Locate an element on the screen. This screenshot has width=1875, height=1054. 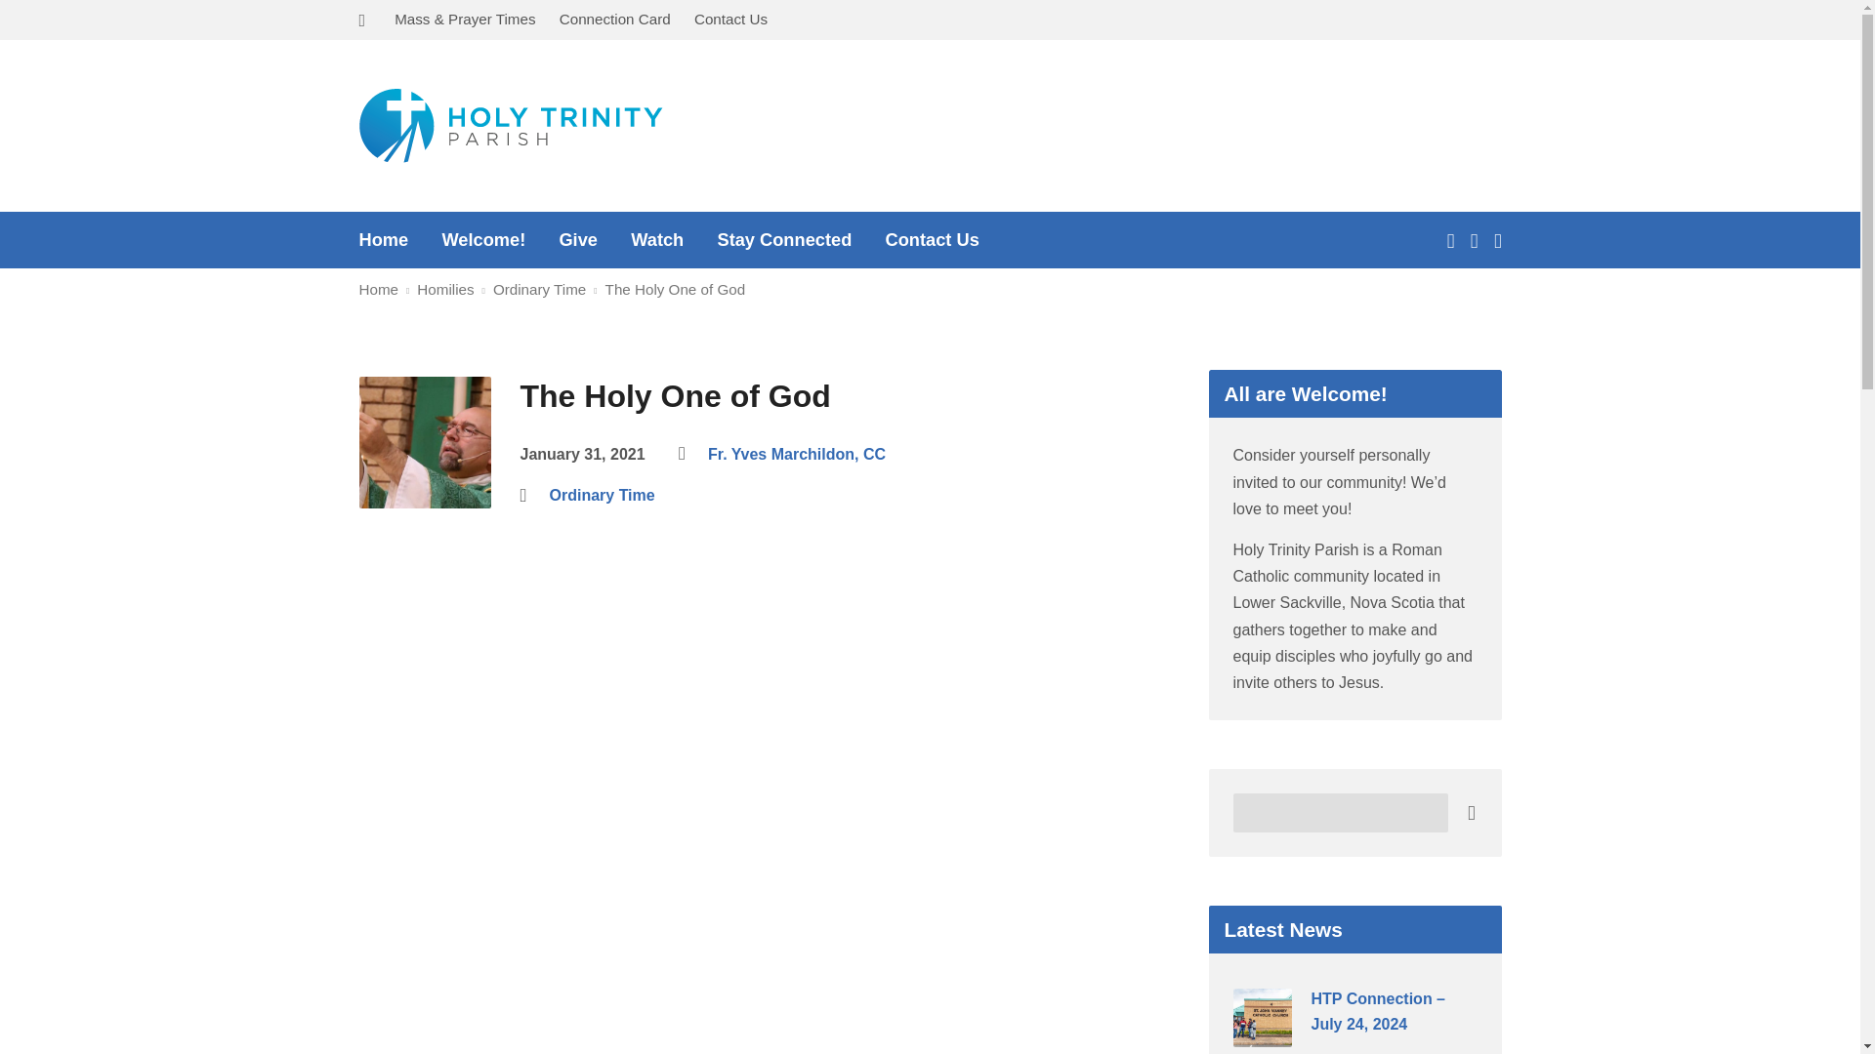
Give is located at coordinates (578, 239).